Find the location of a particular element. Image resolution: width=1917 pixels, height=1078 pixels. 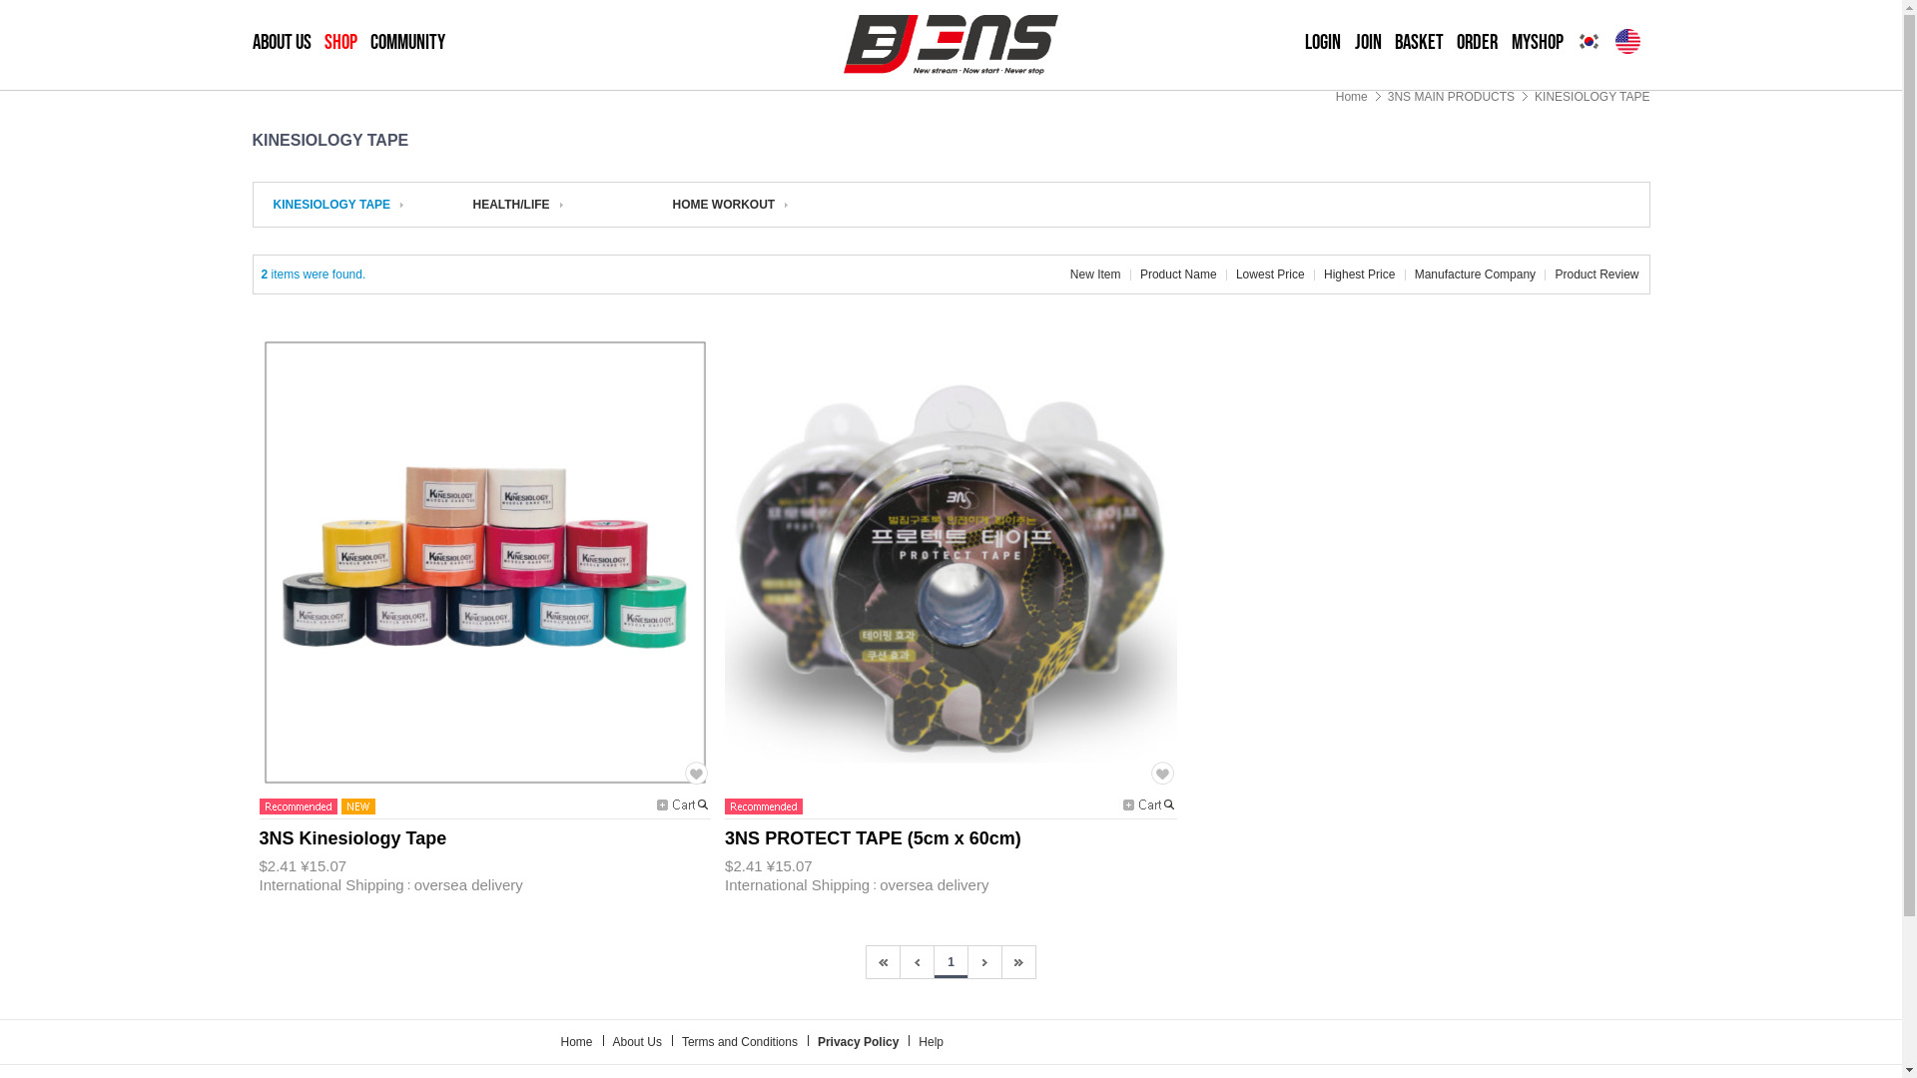

Home is located at coordinates (577, 1042).